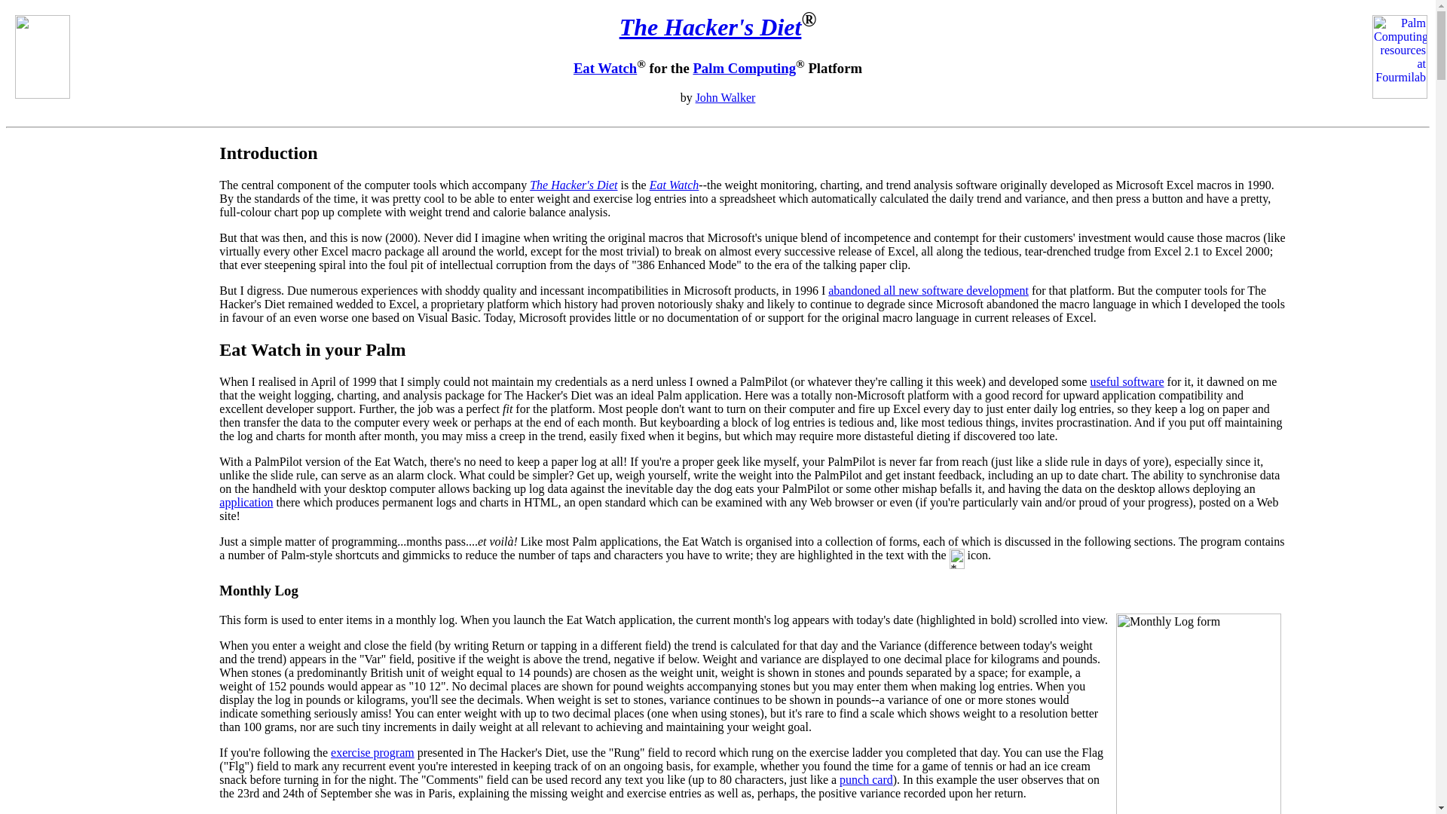 The image size is (1447, 814). What do you see at coordinates (1126, 381) in the screenshot?
I see `useful software` at bounding box center [1126, 381].